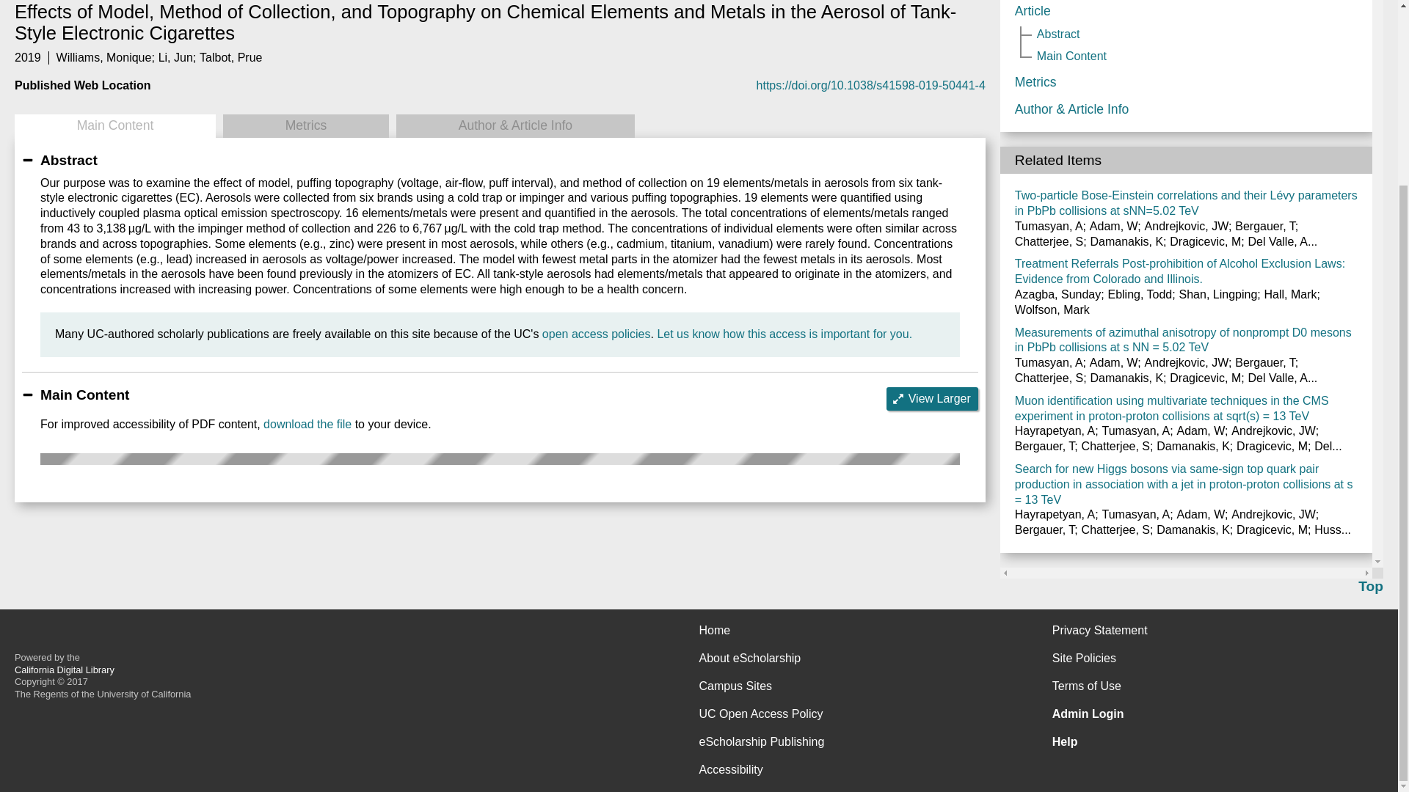 The height and width of the screenshot is (792, 1409). What do you see at coordinates (230, 57) in the screenshot?
I see `Talbot, Prue` at bounding box center [230, 57].